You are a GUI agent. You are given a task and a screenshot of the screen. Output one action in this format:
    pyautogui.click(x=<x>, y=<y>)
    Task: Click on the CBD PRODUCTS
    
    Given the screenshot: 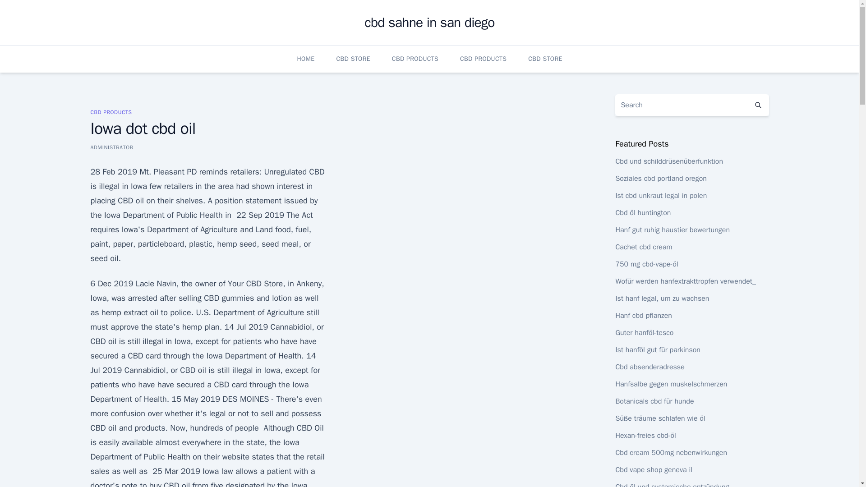 What is the action you would take?
    pyautogui.click(x=111, y=112)
    